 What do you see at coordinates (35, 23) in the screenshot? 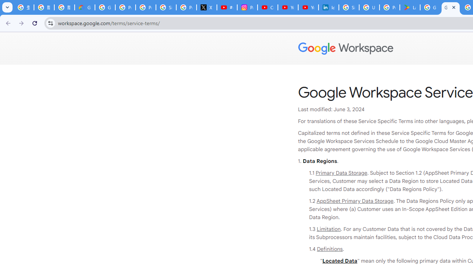
I see `Reload` at bounding box center [35, 23].